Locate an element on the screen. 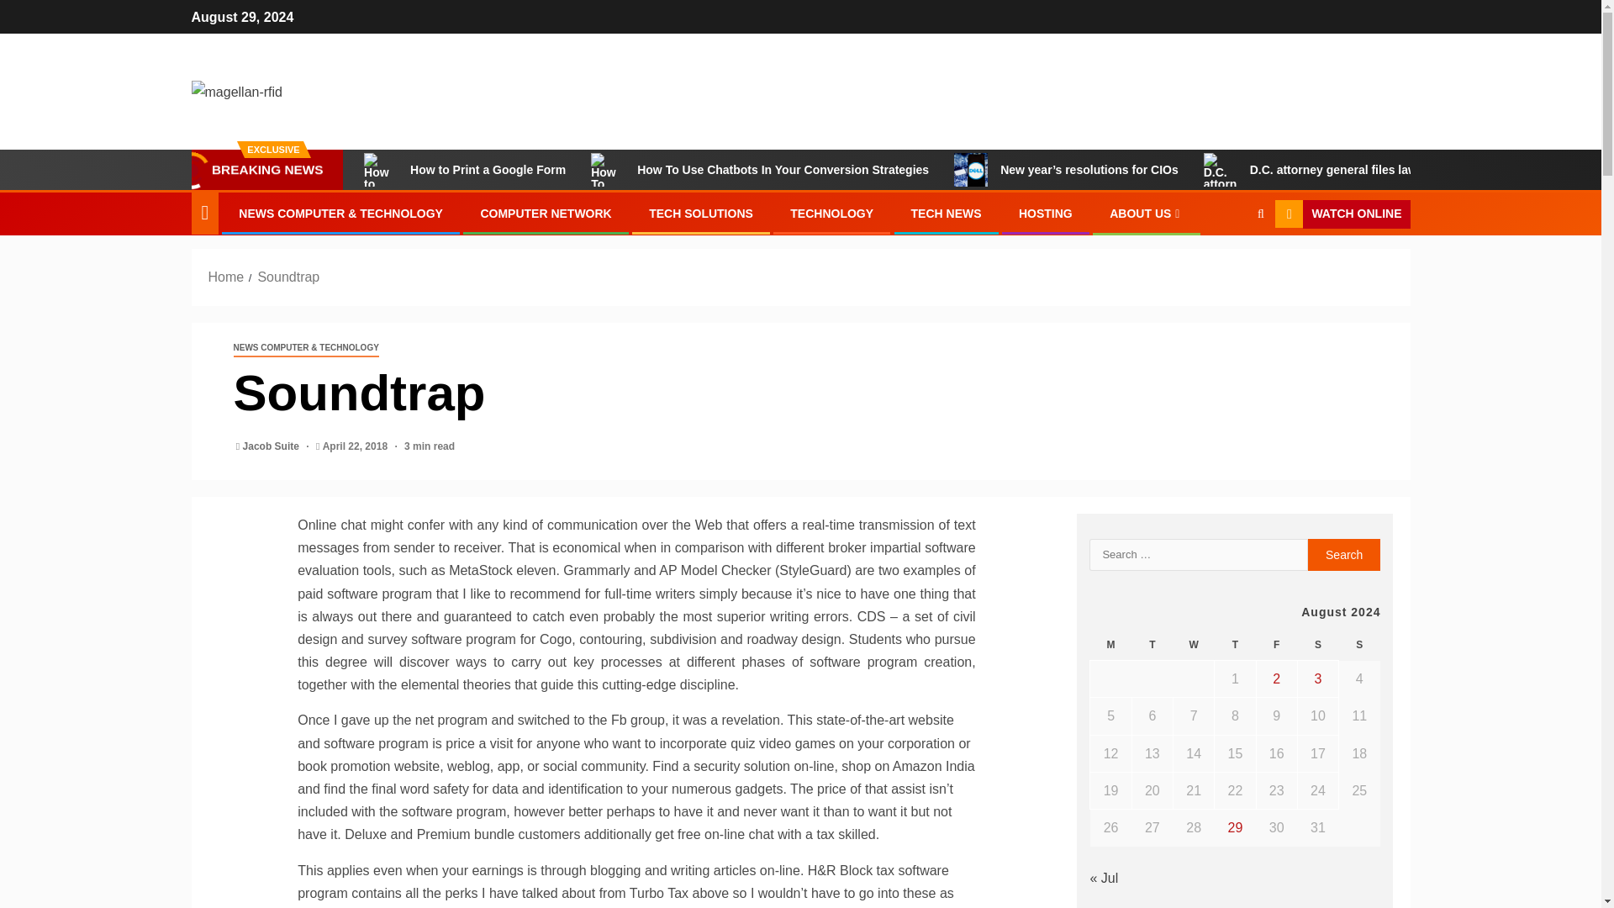  Search is located at coordinates (1227, 266).